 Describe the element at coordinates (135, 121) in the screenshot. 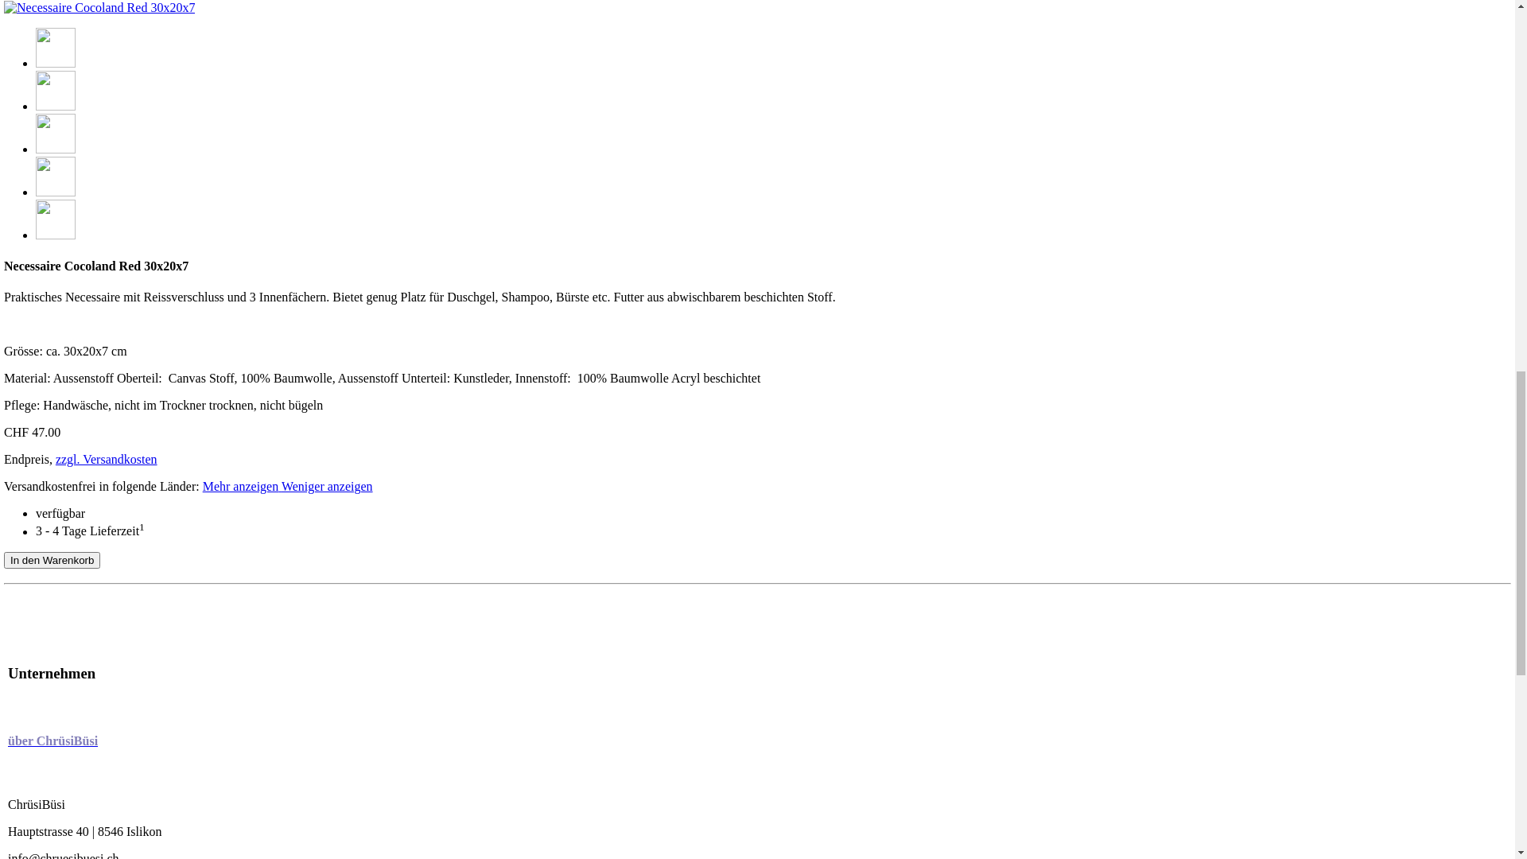

I see `Necessaires XL` at that location.